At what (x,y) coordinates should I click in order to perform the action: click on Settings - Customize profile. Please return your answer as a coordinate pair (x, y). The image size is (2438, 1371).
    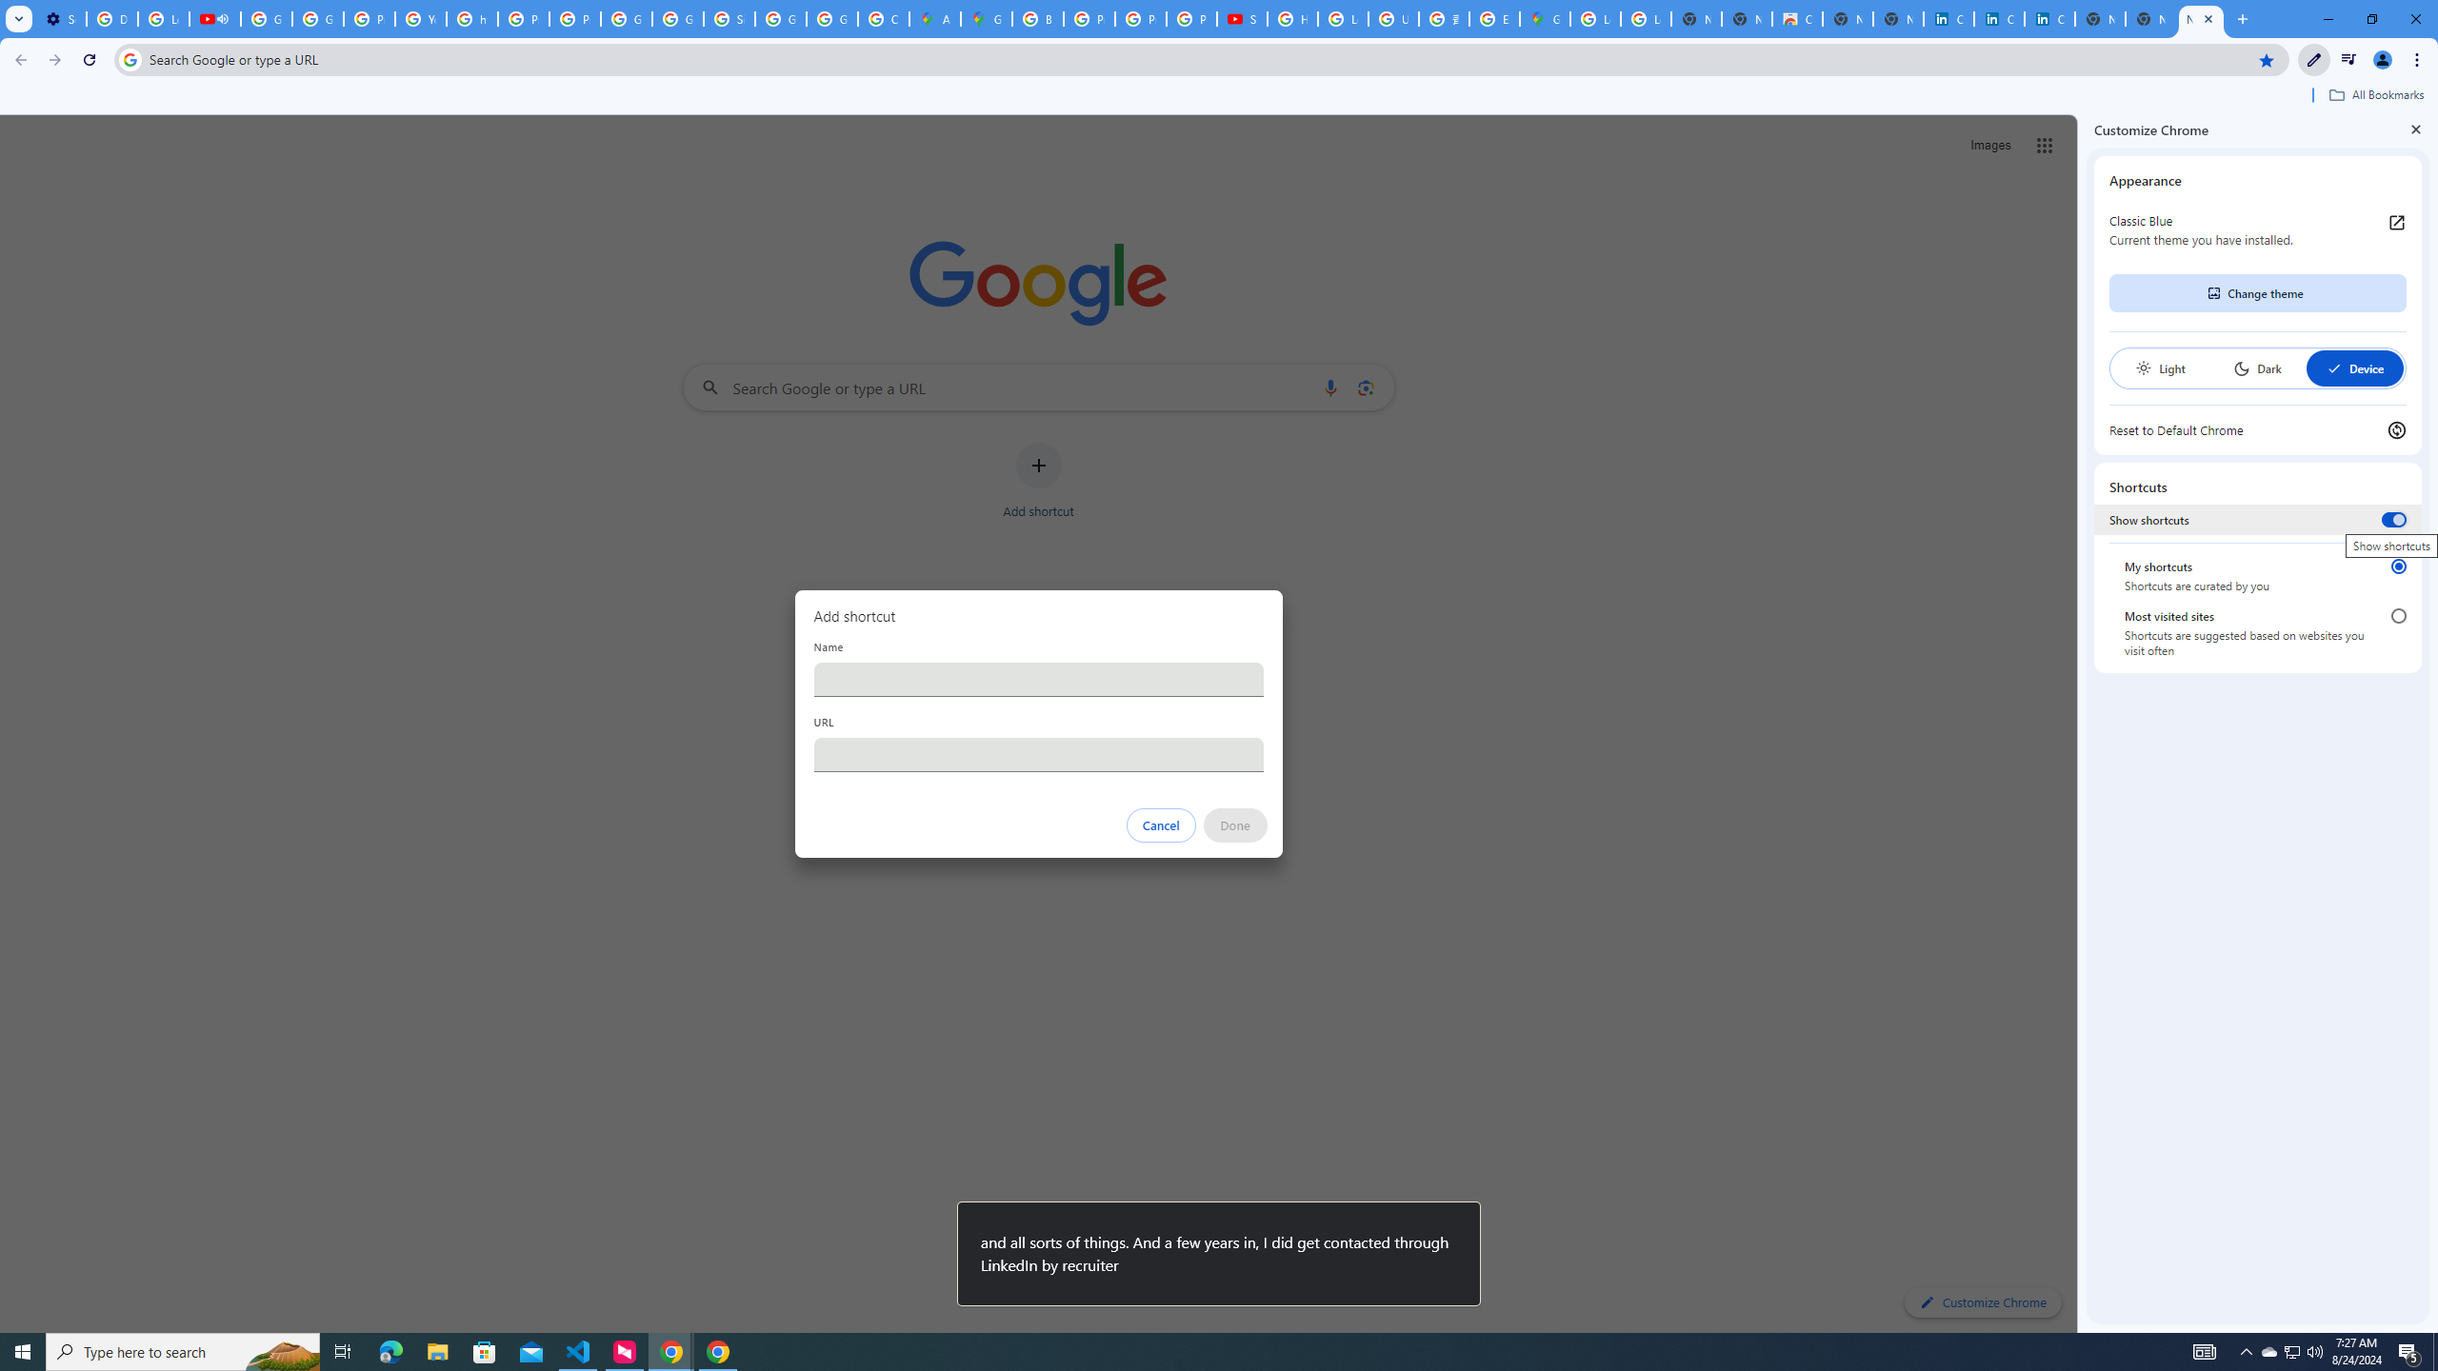
    Looking at the image, I should click on (61, 19).